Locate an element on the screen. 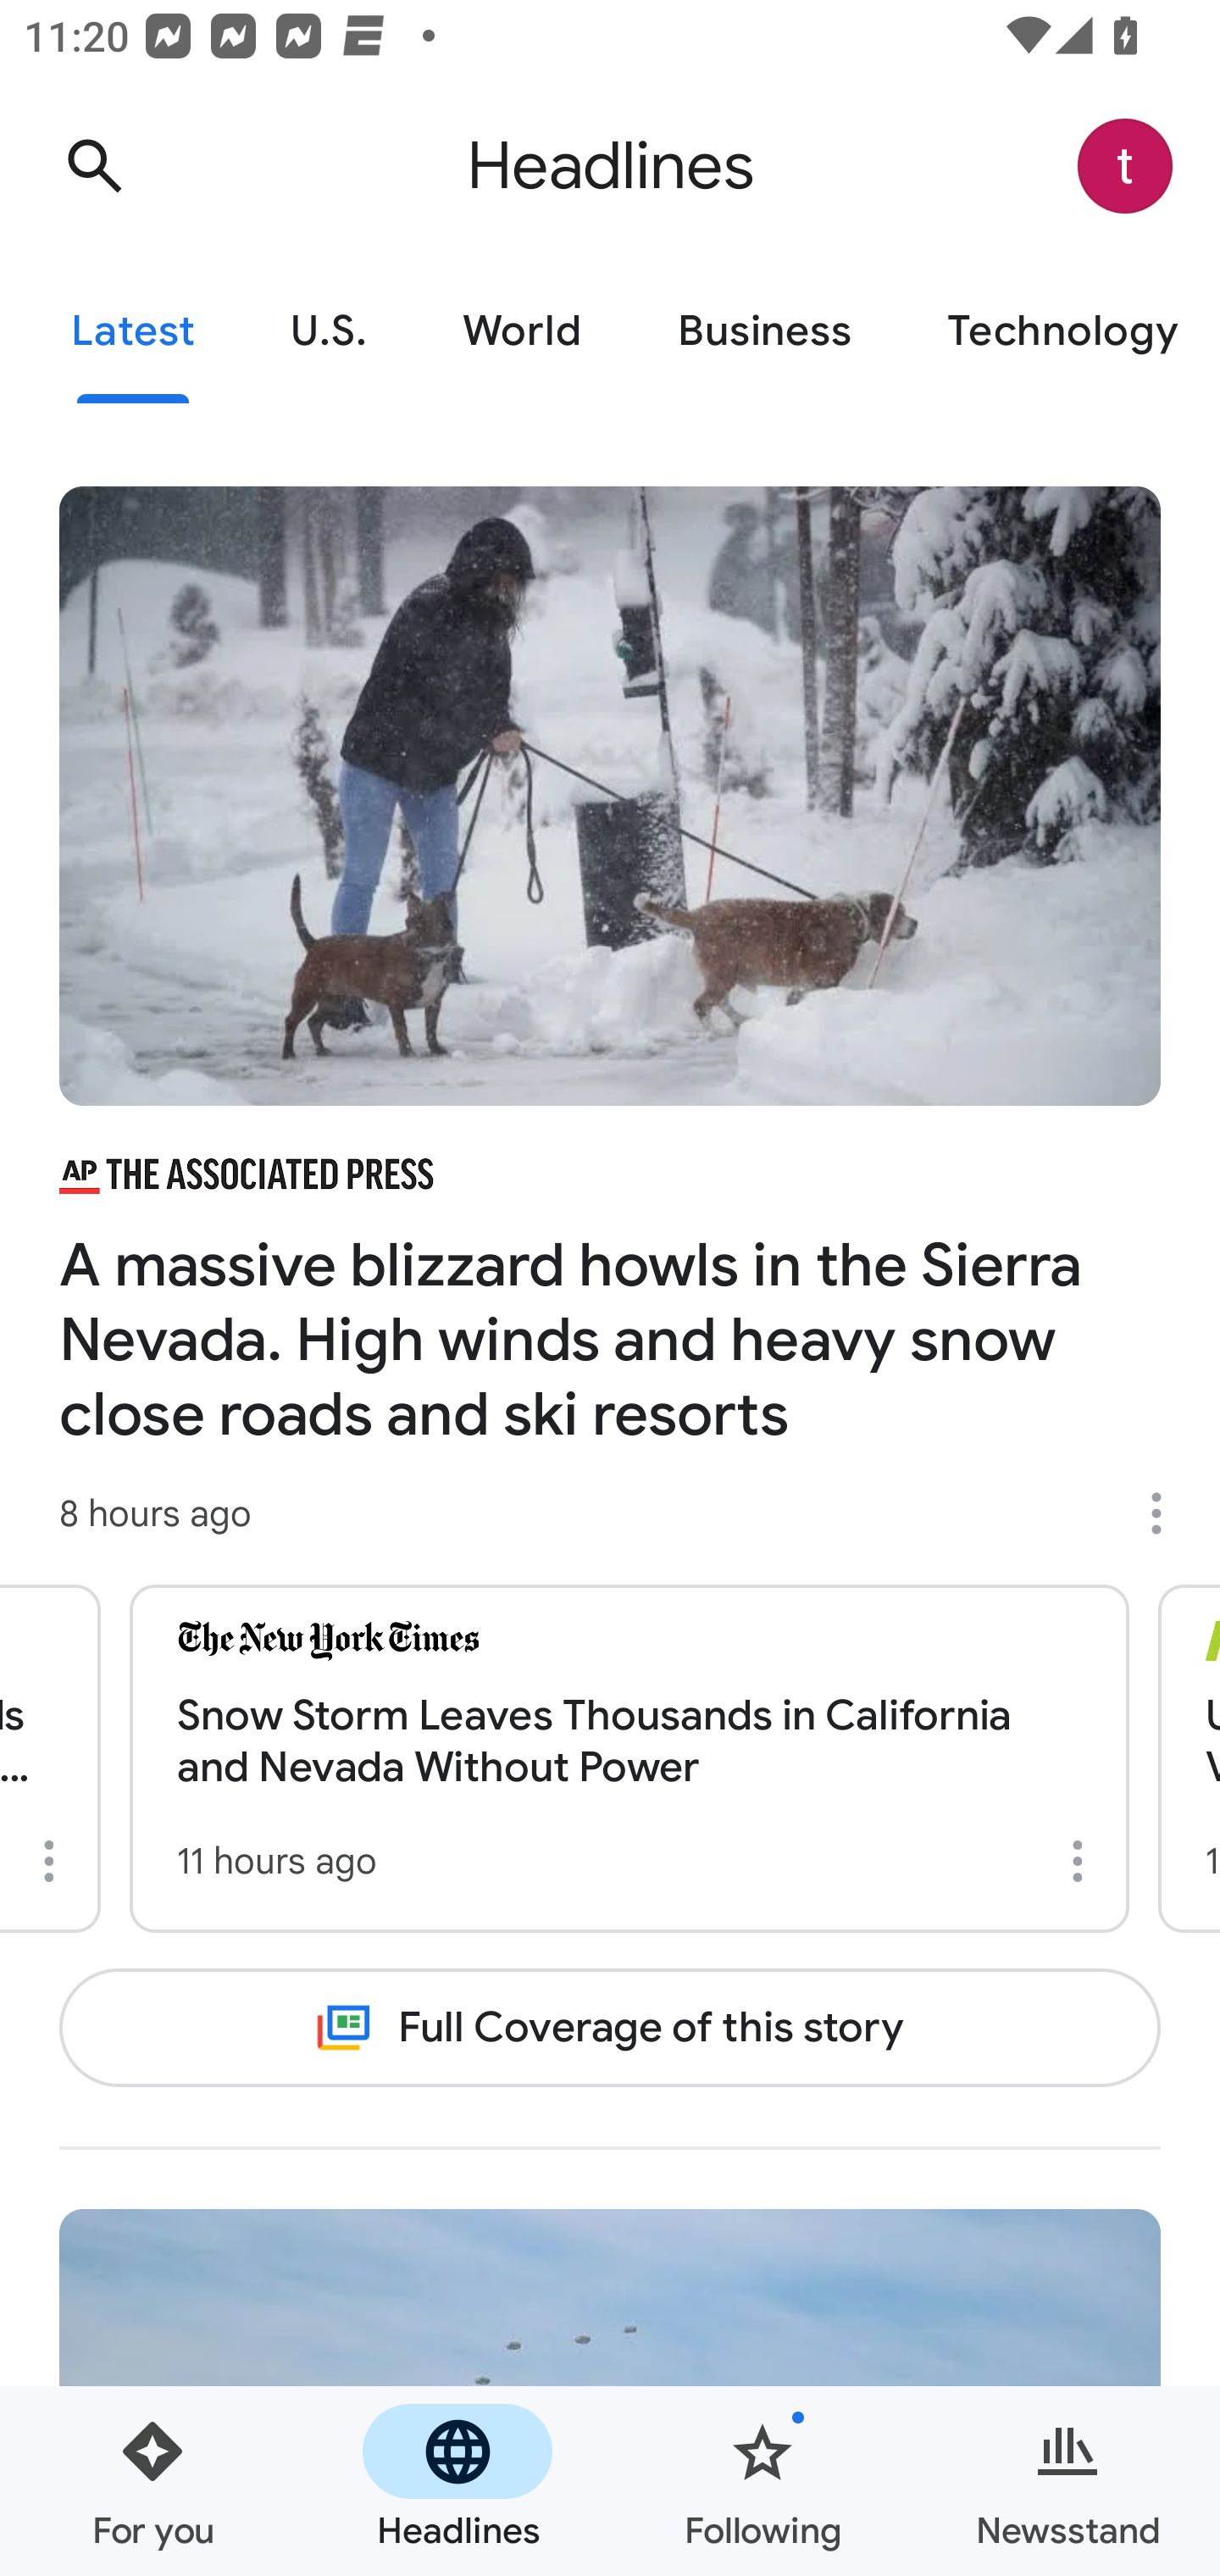  Business is located at coordinates (764, 332).